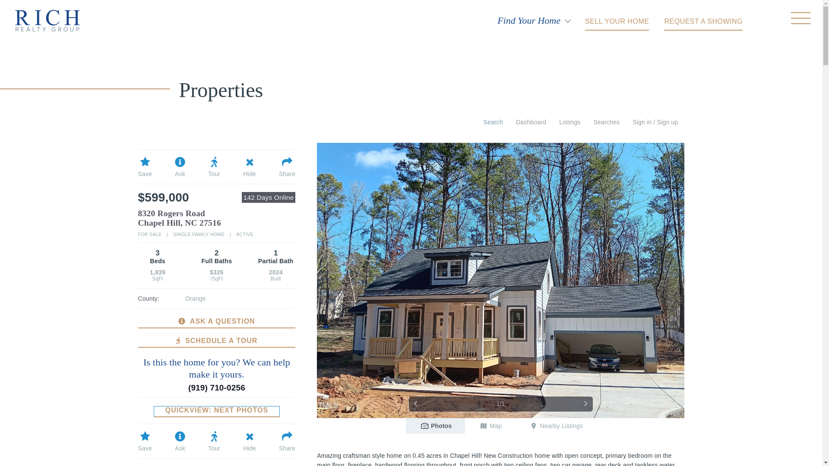  What do you see at coordinates (619, 20) in the screenshot?
I see `REQUEST A SHOWING` at bounding box center [619, 20].